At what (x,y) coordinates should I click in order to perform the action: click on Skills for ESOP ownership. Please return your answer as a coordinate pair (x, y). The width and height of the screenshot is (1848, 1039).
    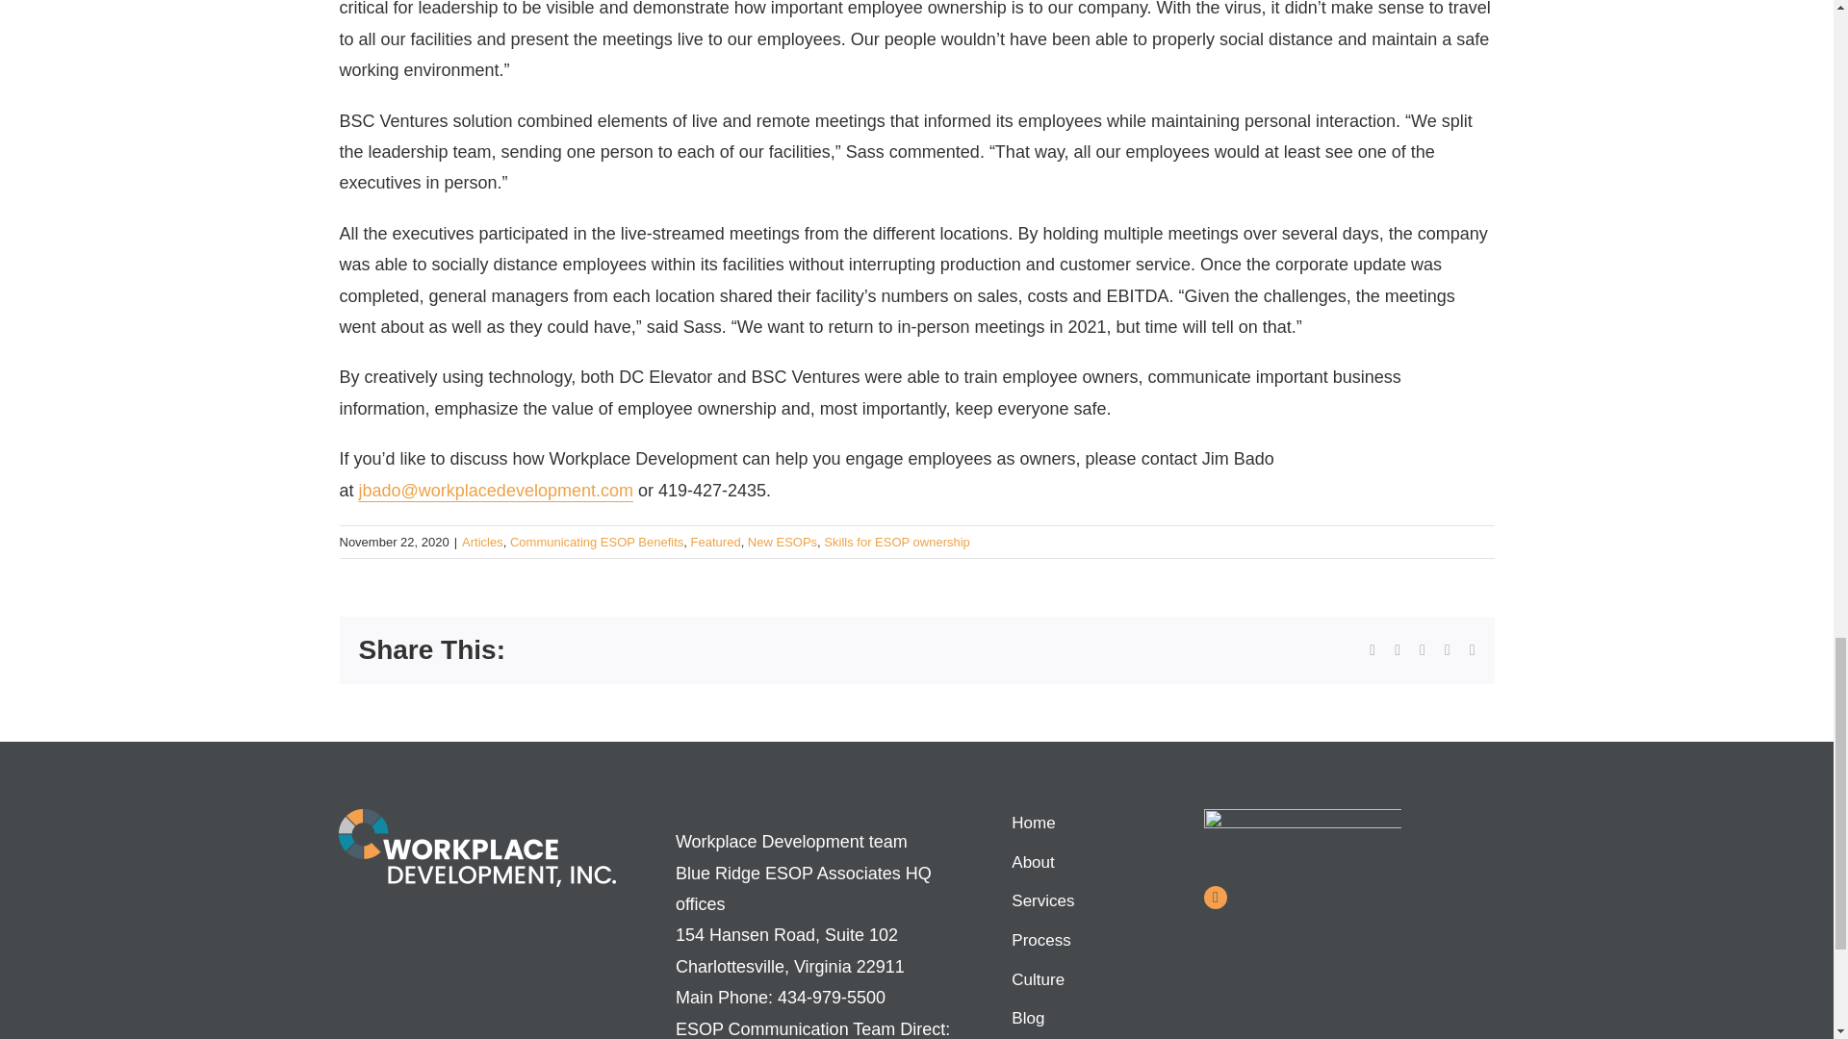
    Looking at the image, I should click on (897, 543).